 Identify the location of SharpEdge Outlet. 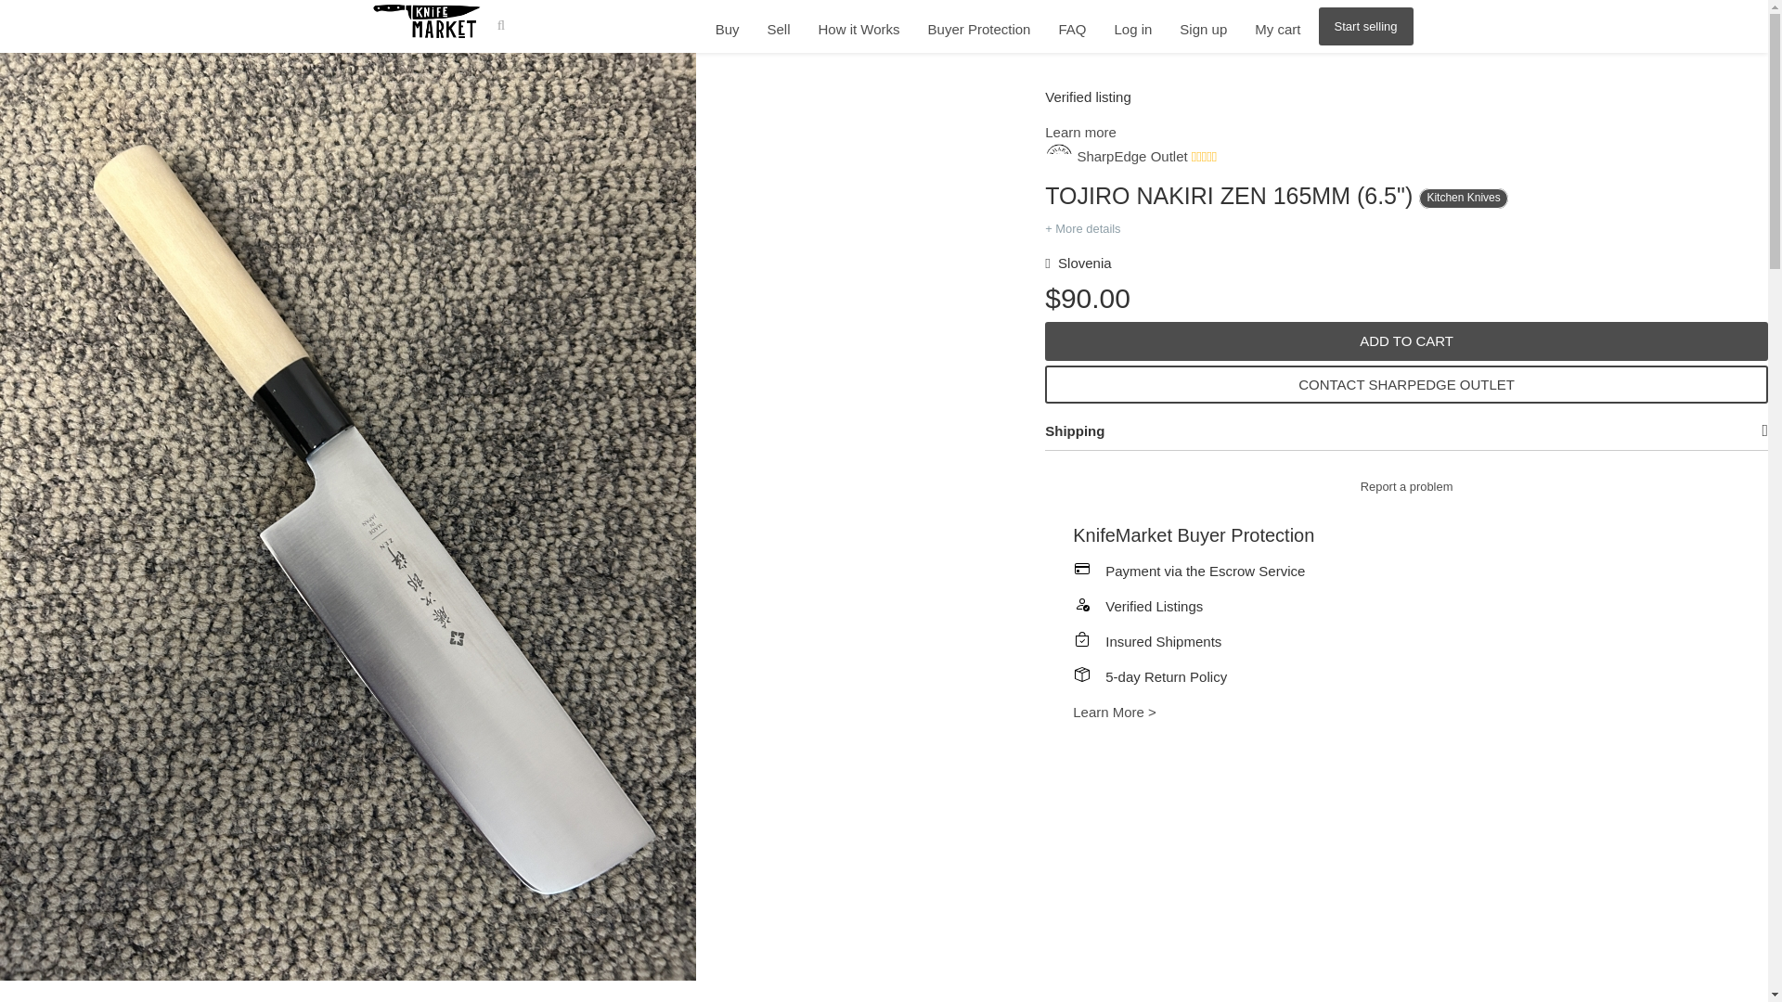
(1116, 156).